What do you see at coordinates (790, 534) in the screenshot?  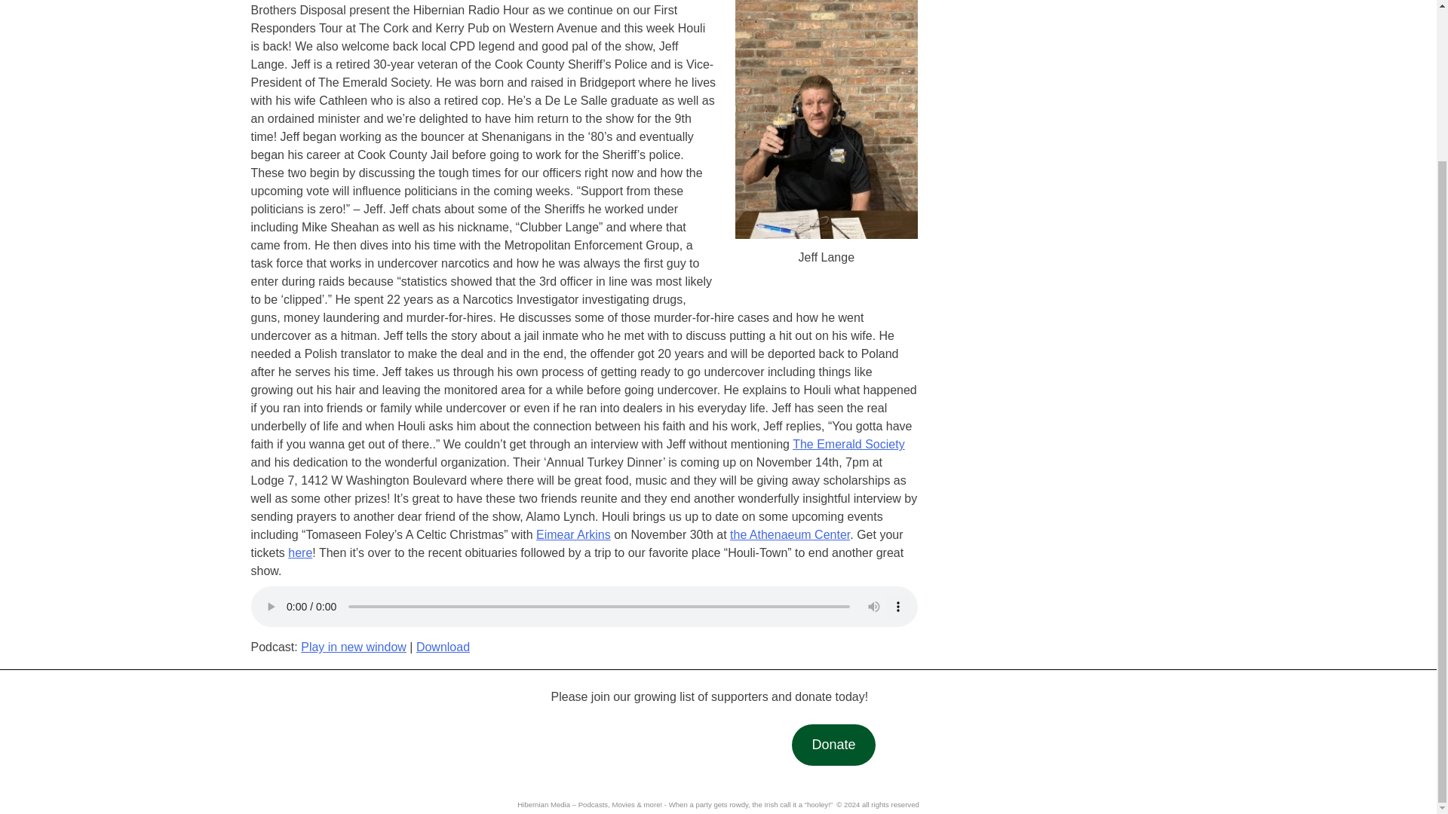 I see `the Athenaeum Center` at bounding box center [790, 534].